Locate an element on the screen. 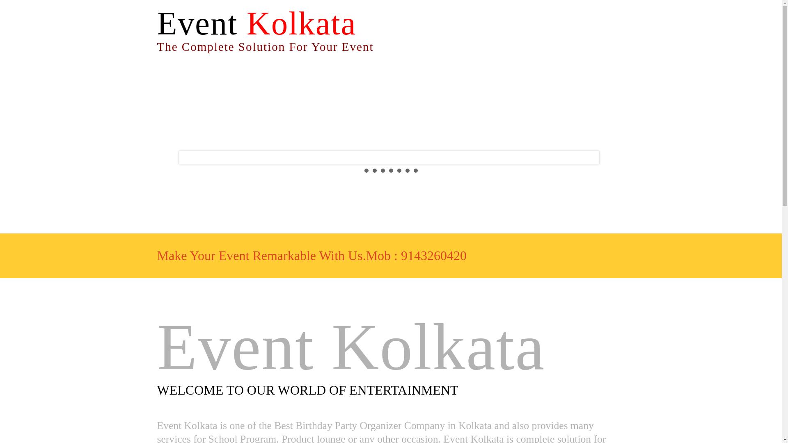 This screenshot has width=788, height=443. Click Here For Online Party Celebration is located at coordinates (240, 62).